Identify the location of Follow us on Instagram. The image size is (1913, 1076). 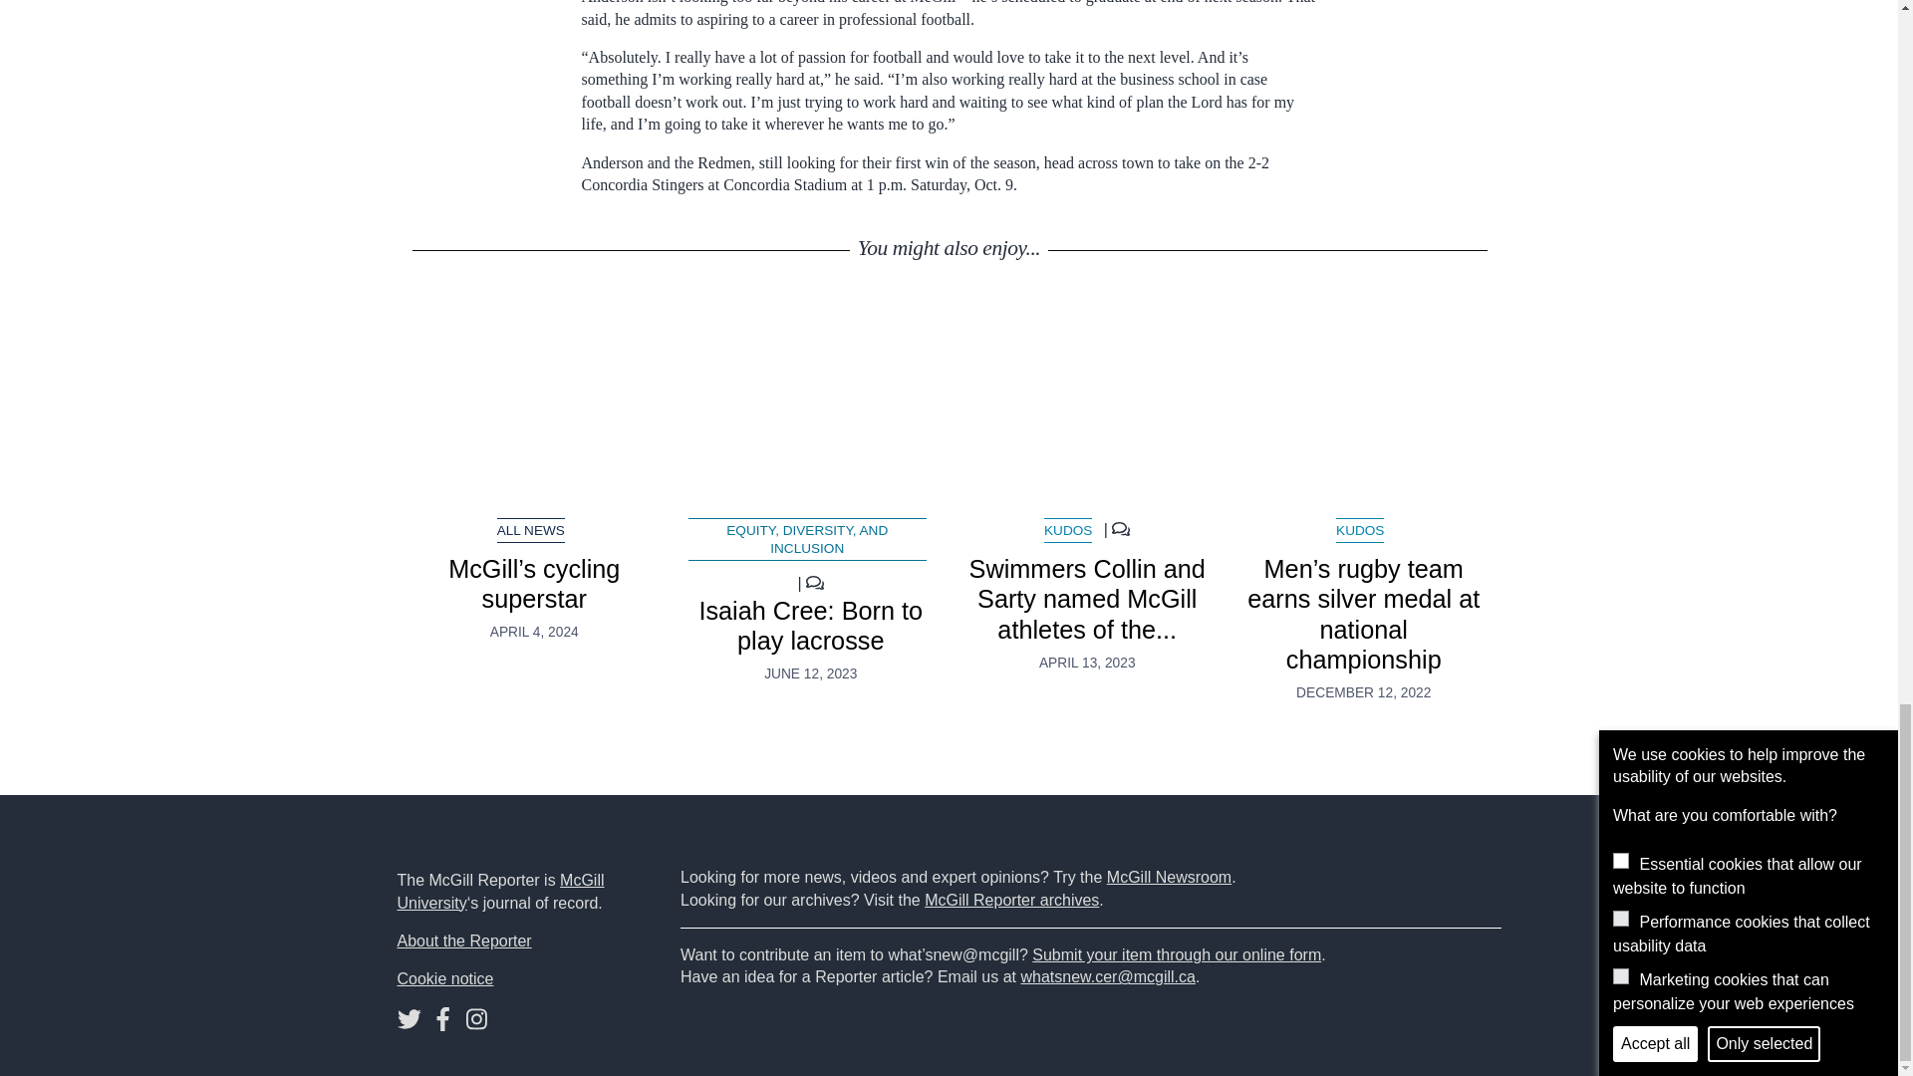
(476, 1023).